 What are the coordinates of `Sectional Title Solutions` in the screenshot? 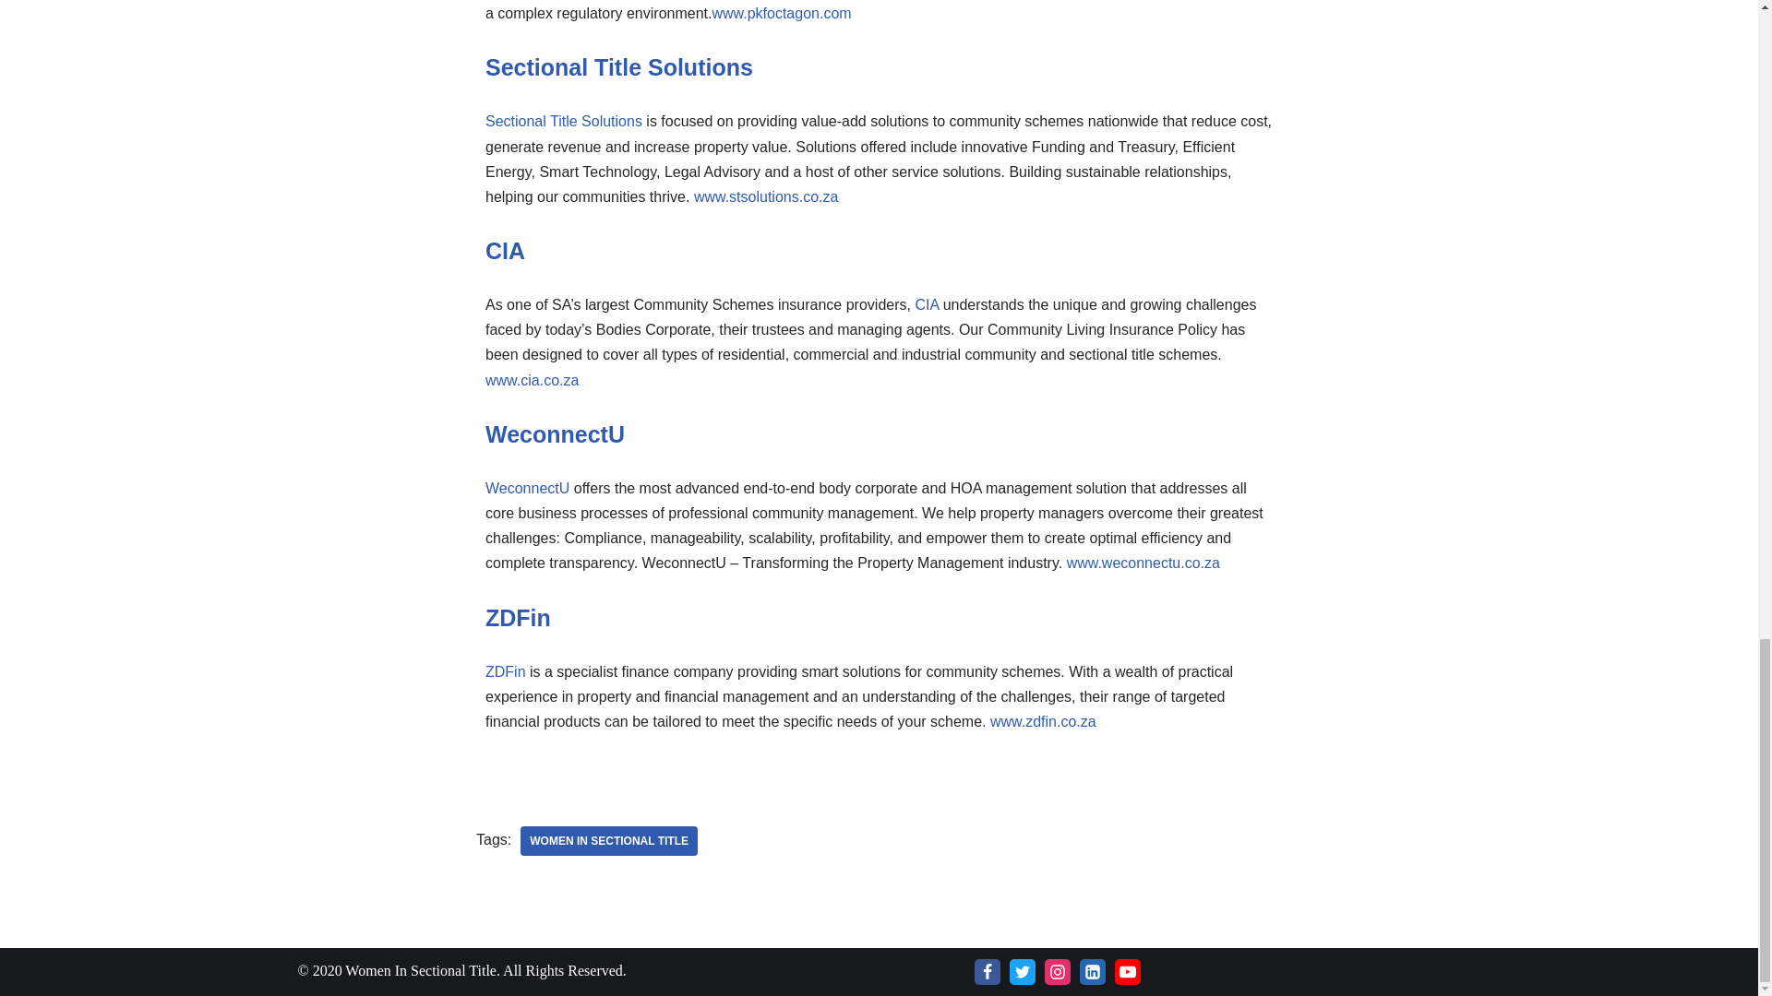 It's located at (563, 122).